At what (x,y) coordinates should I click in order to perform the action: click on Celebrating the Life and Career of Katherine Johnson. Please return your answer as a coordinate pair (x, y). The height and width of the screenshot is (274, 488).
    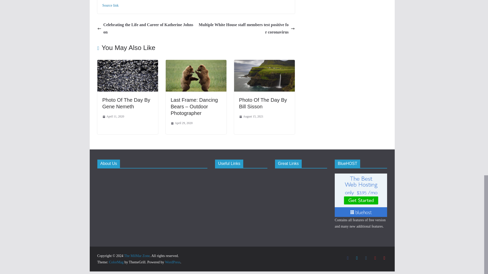
    Looking at the image, I should click on (145, 28).